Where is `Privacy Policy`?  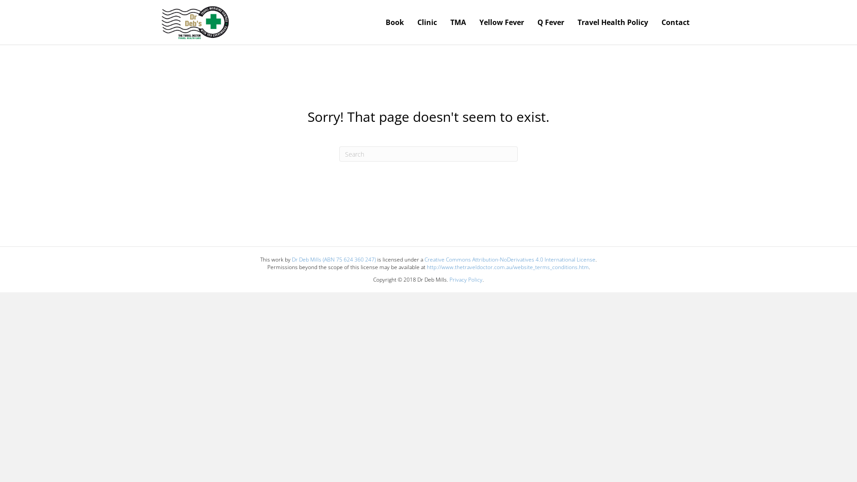
Privacy Policy is located at coordinates (466, 279).